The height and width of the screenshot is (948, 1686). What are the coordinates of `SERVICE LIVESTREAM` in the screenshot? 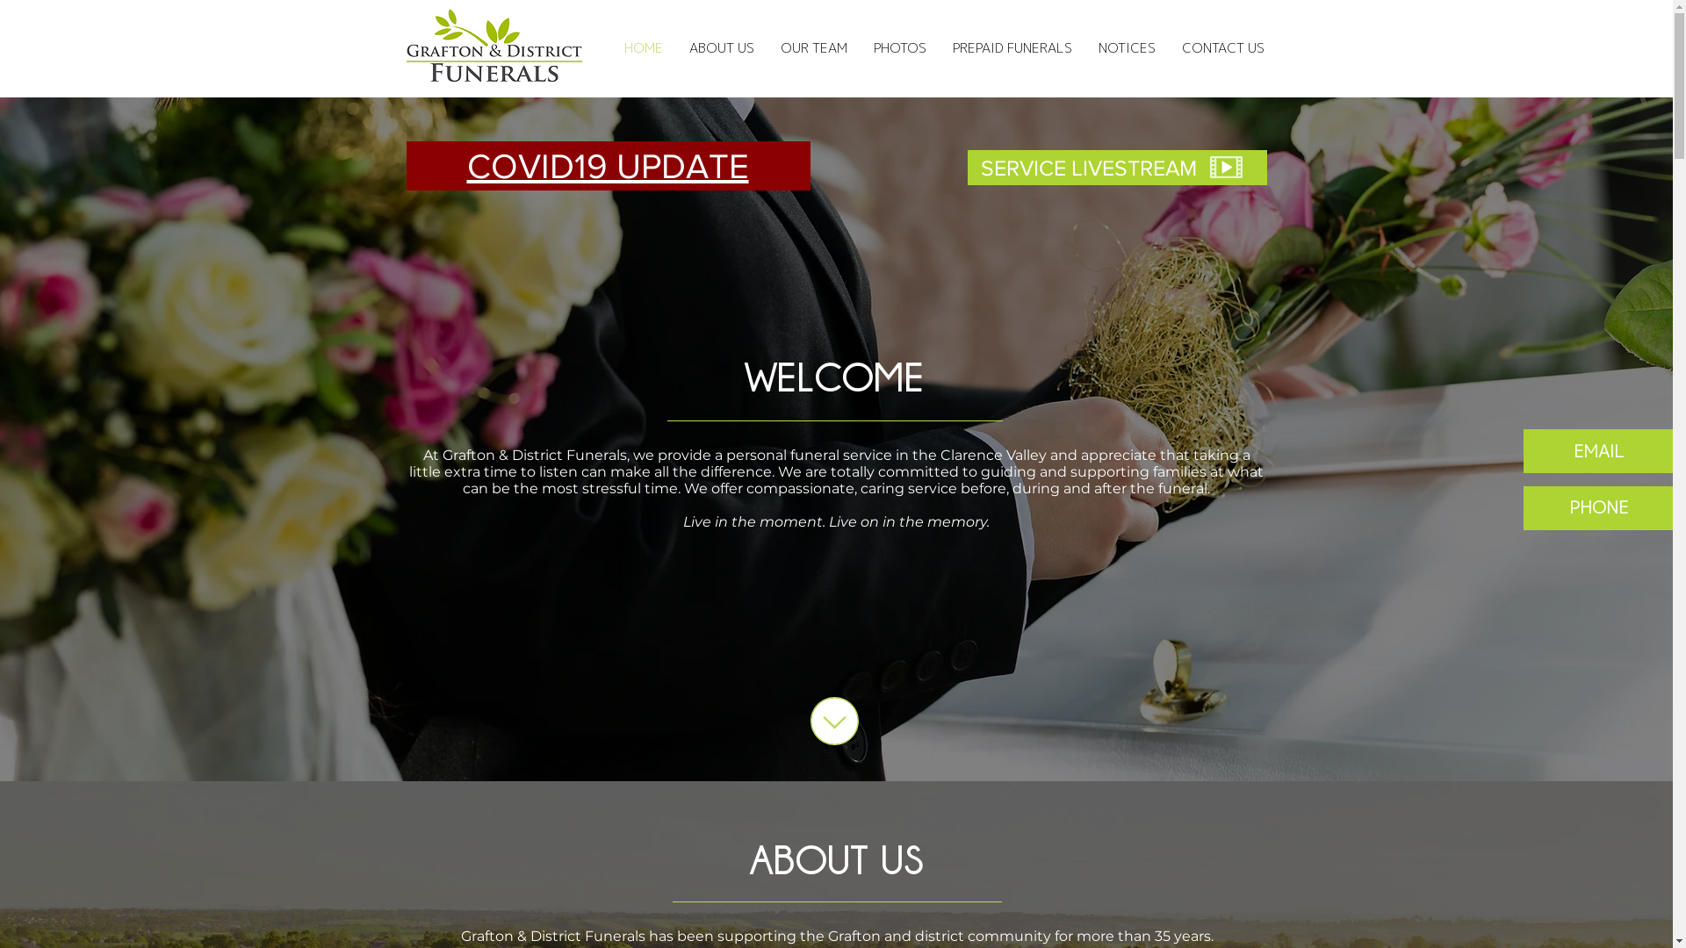 It's located at (1088, 168).